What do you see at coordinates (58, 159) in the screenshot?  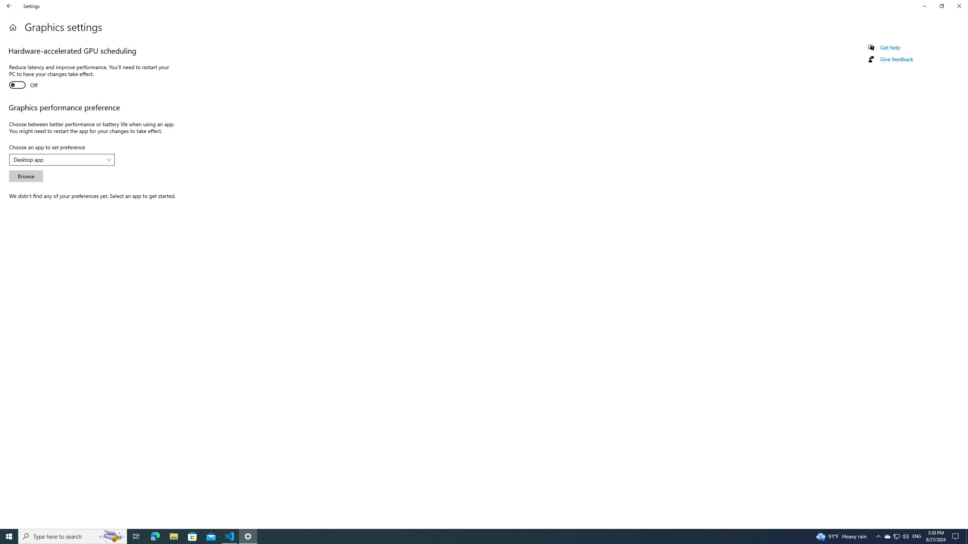 I see `Desktop app` at bounding box center [58, 159].